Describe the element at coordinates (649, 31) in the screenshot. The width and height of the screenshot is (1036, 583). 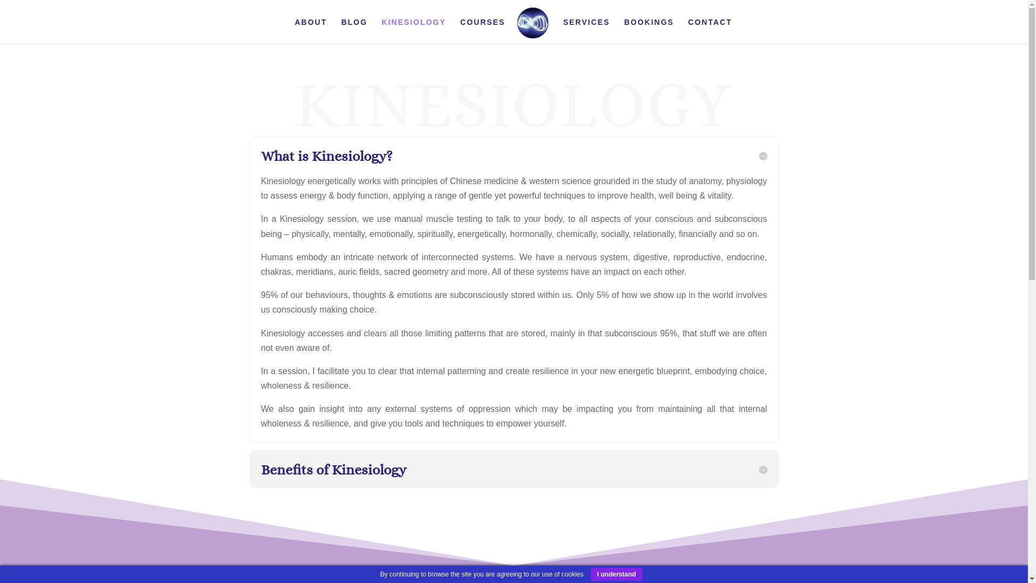
I see `BOOKINGS` at that location.